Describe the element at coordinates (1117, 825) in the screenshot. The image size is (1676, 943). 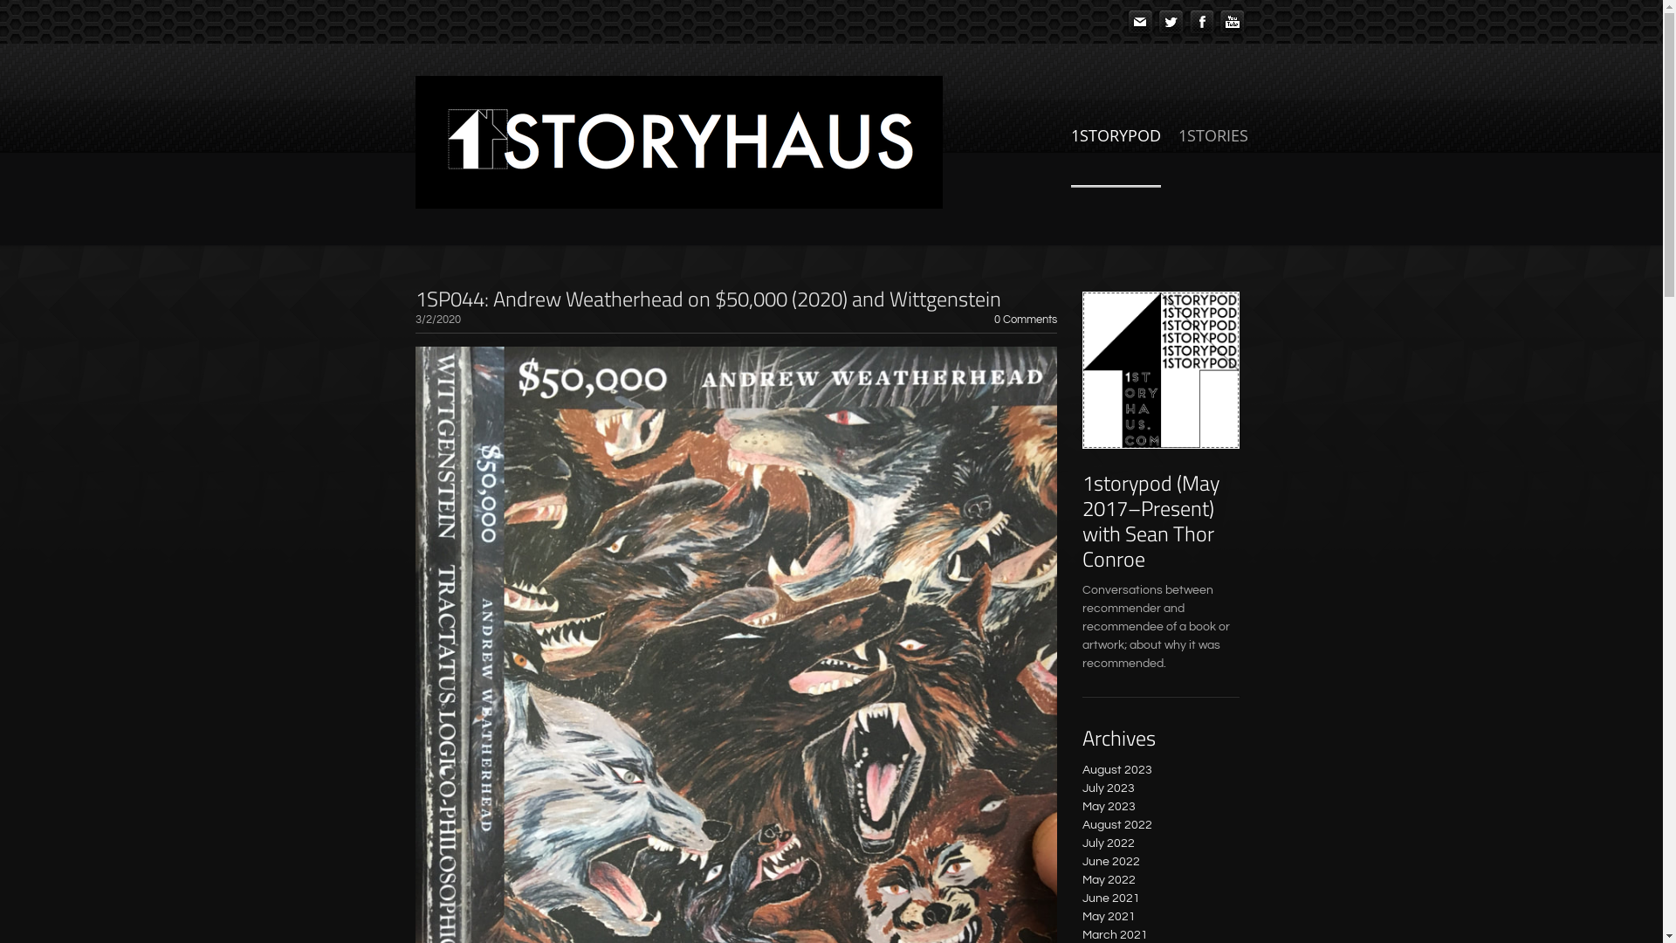
I see `August 2022` at that location.